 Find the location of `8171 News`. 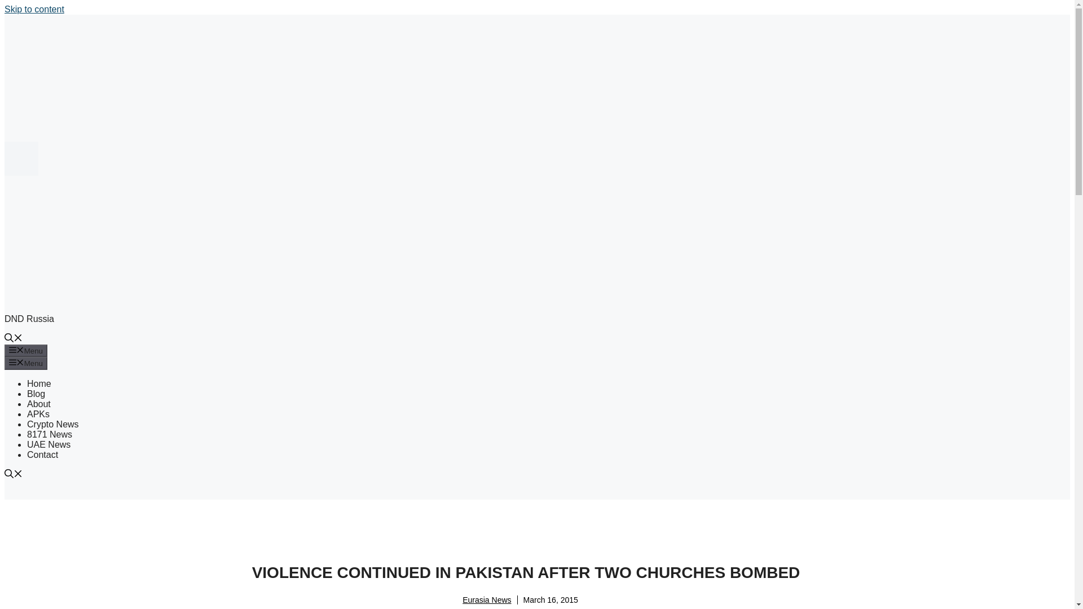

8171 News is located at coordinates (50, 434).